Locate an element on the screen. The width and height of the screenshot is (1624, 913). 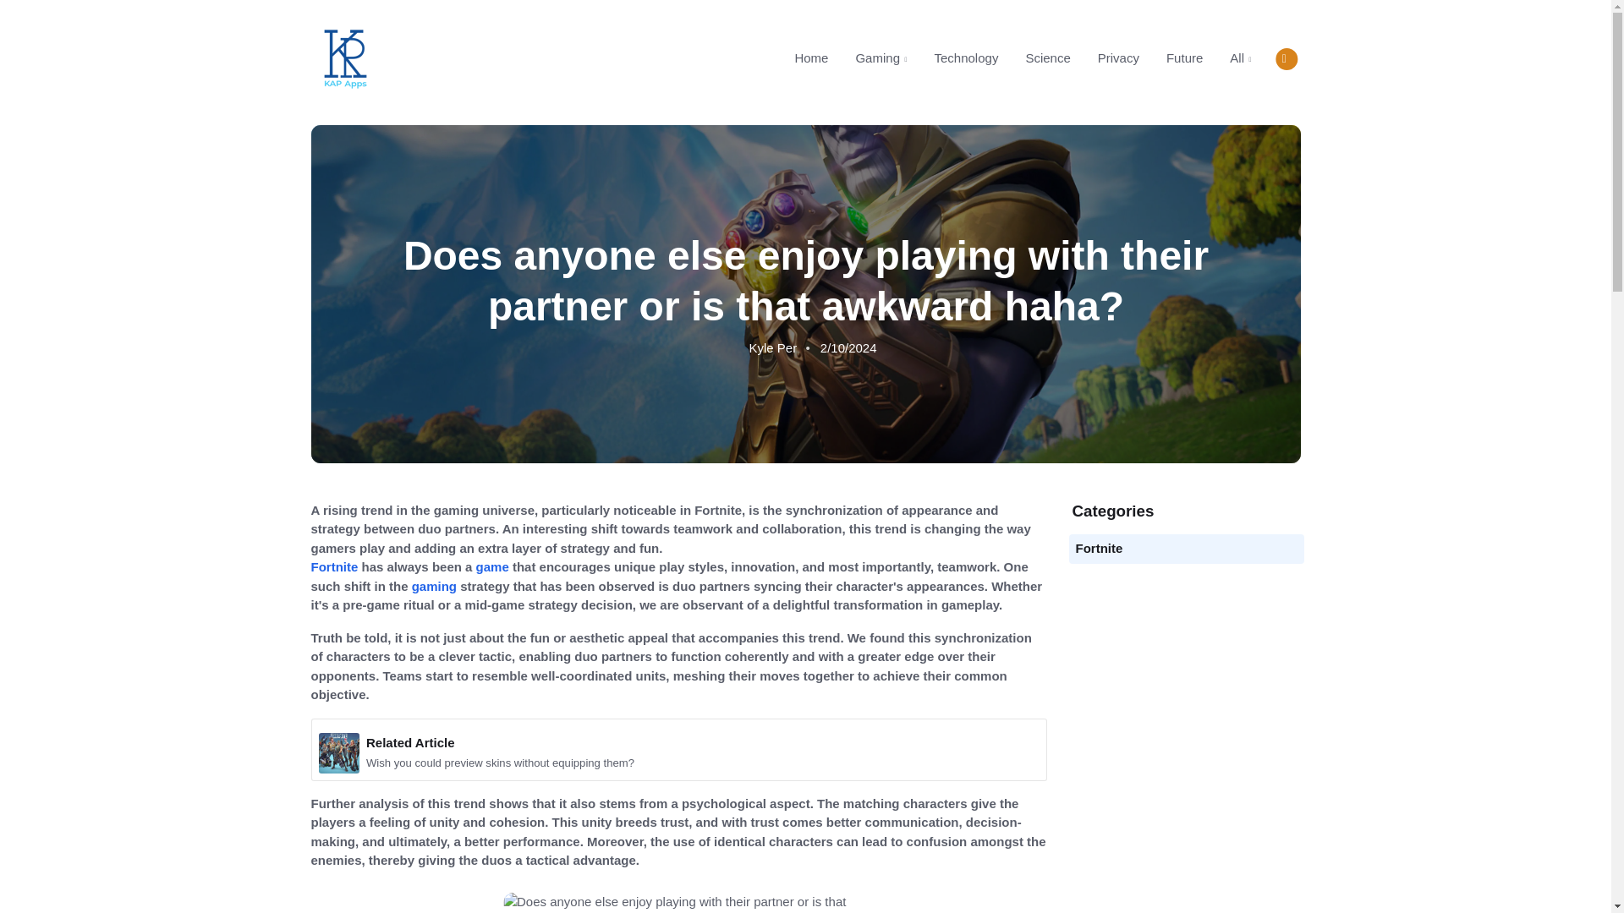
gaming is located at coordinates (966, 57).